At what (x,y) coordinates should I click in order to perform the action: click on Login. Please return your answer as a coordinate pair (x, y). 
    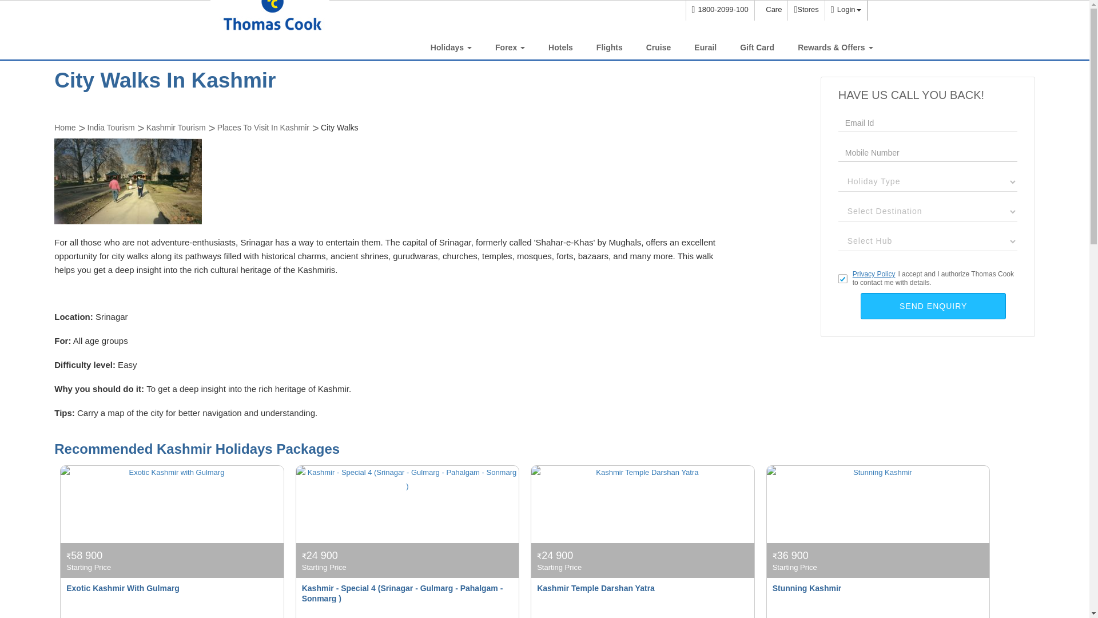
    Looking at the image, I should click on (845, 10).